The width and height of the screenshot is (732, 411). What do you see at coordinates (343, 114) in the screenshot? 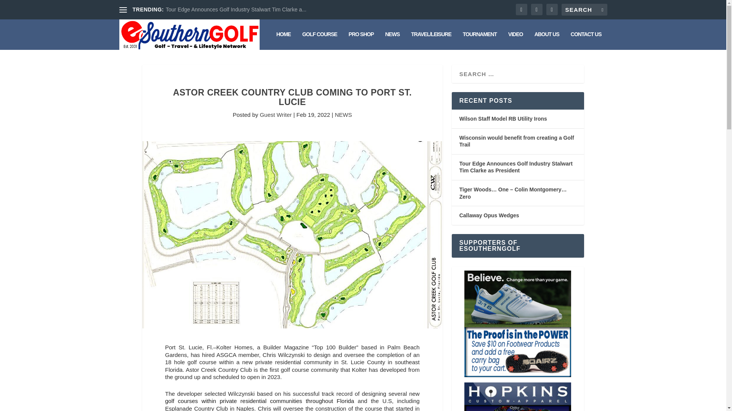
I see `NEWS` at bounding box center [343, 114].